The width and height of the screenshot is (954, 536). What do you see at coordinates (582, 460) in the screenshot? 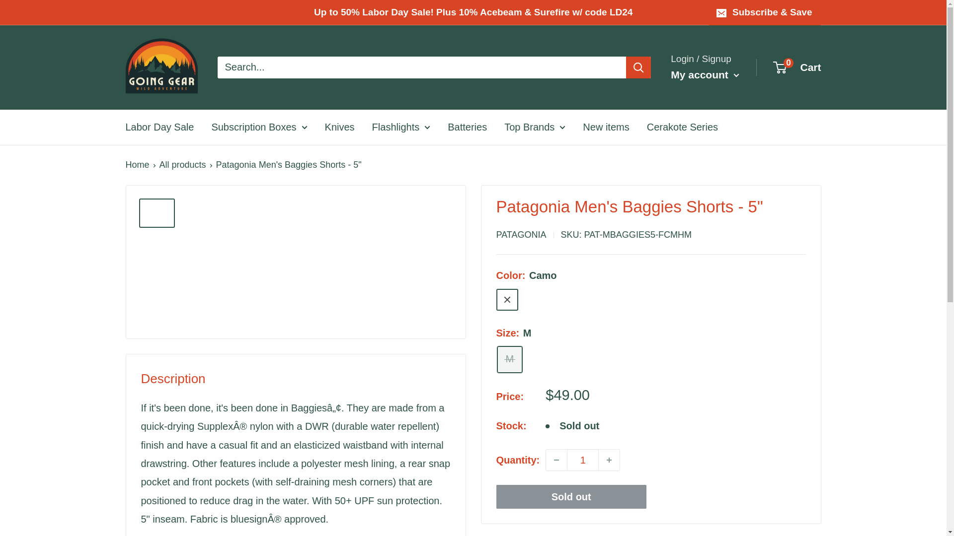
I see `1` at bounding box center [582, 460].